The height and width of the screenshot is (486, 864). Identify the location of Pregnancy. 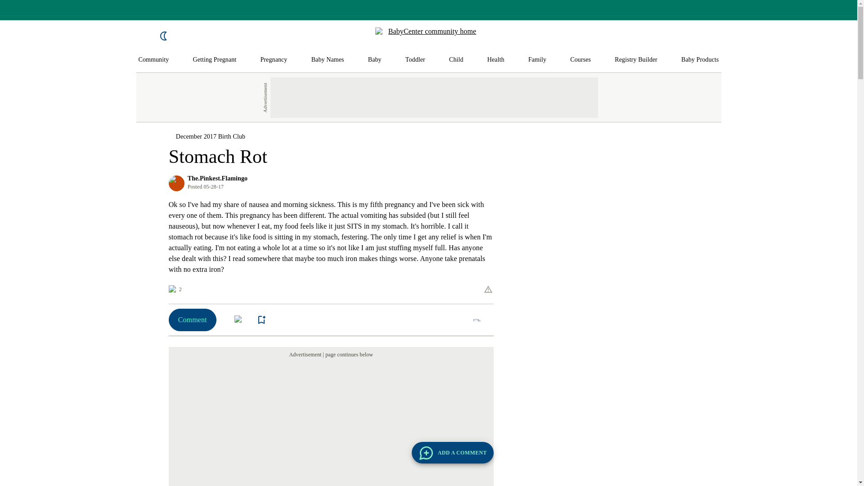
(273, 60).